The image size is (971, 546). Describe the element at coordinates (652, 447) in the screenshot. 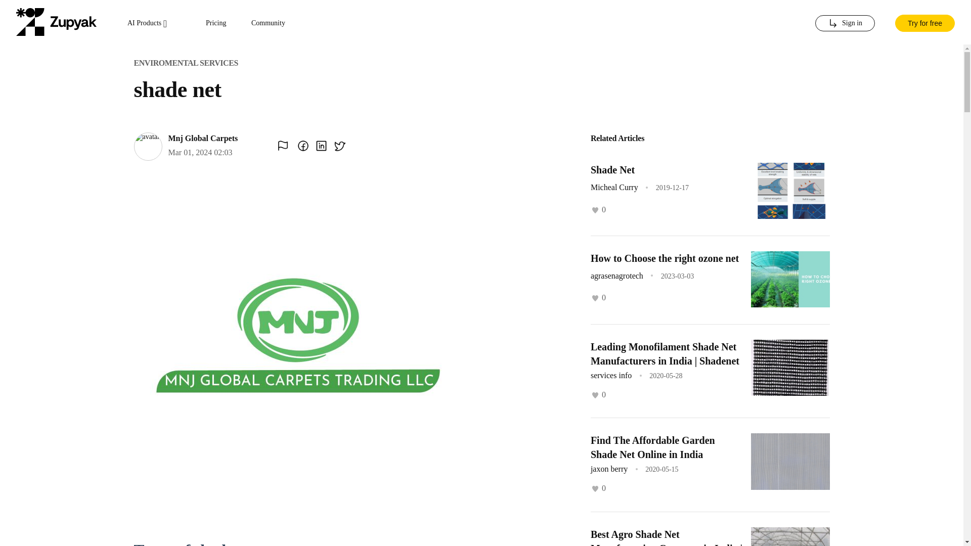

I see `Find The Affordable Garden Shade Net Online in India` at that location.